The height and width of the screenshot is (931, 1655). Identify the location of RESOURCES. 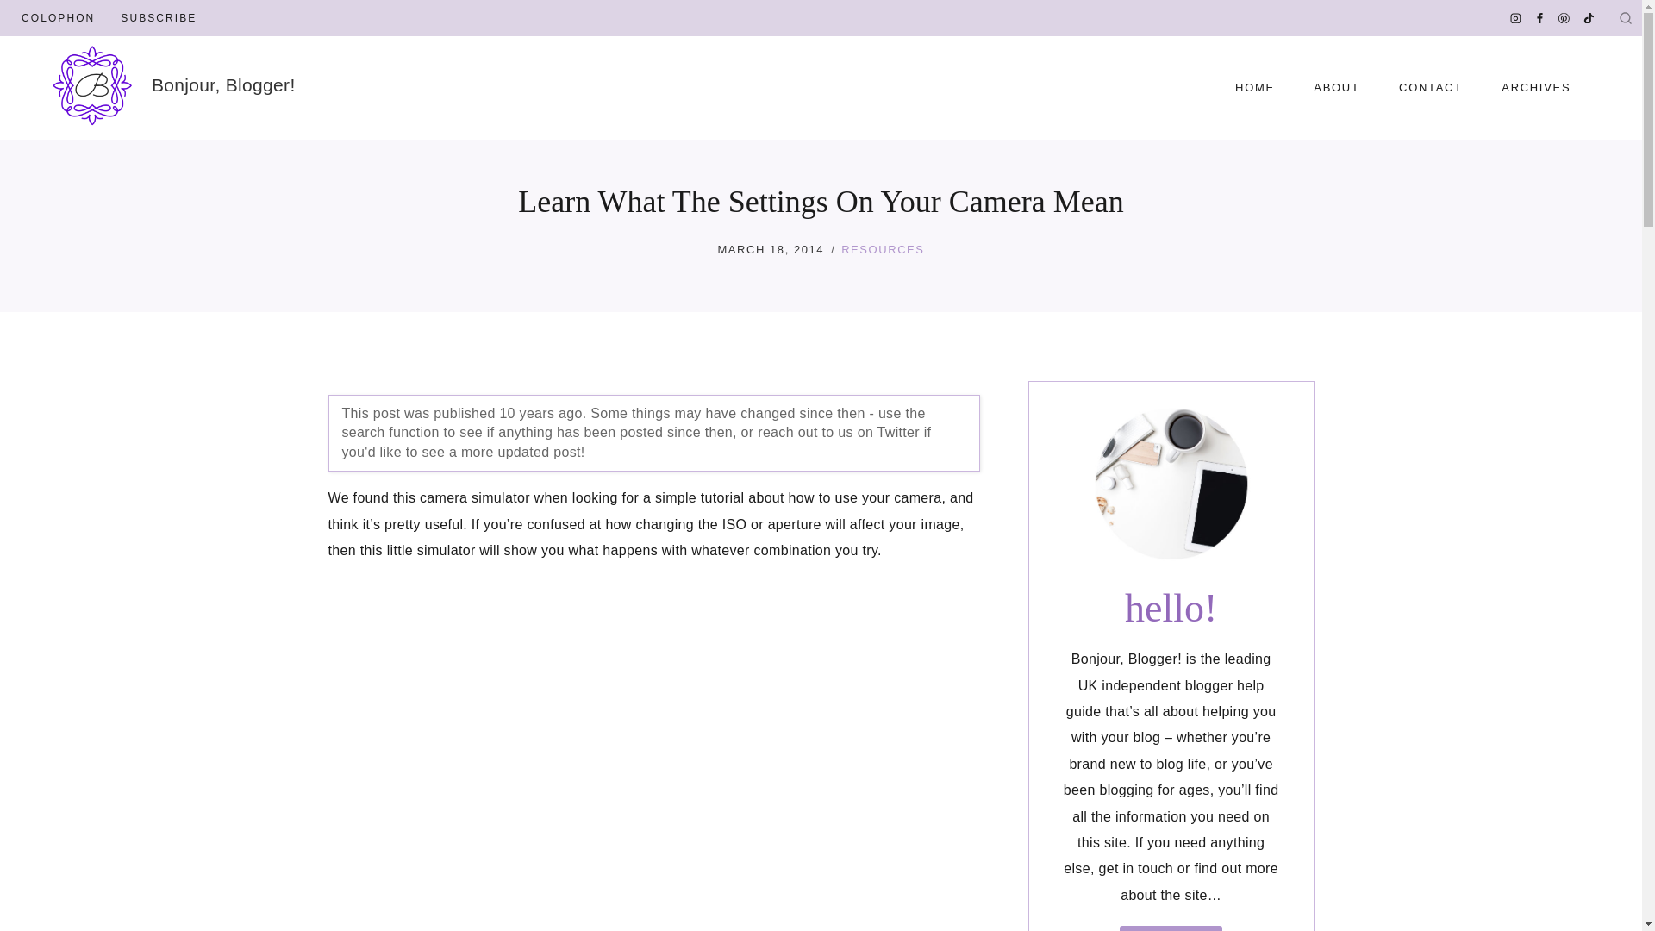
(882, 249).